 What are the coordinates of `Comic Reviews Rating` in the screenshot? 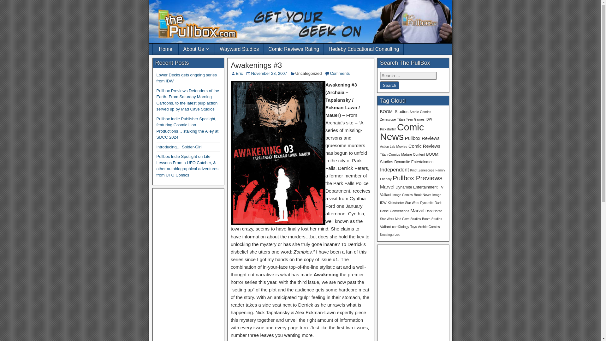 It's located at (294, 49).